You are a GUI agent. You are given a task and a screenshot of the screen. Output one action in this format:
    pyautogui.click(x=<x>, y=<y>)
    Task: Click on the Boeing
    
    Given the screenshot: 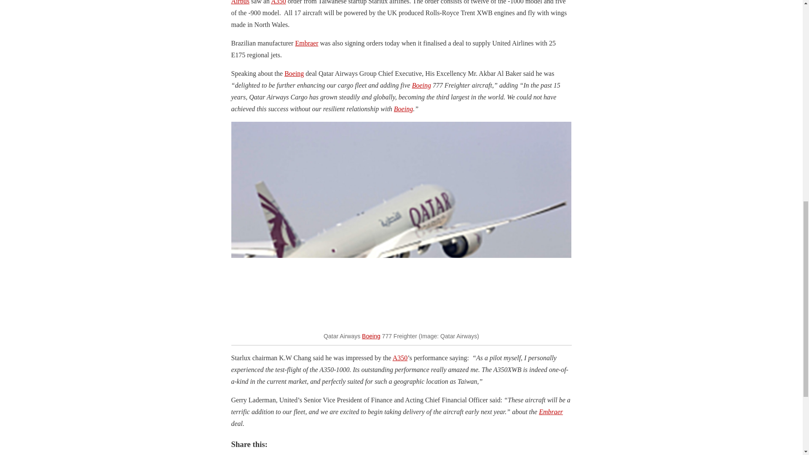 What is the action you would take?
    pyautogui.click(x=294, y=73)
    